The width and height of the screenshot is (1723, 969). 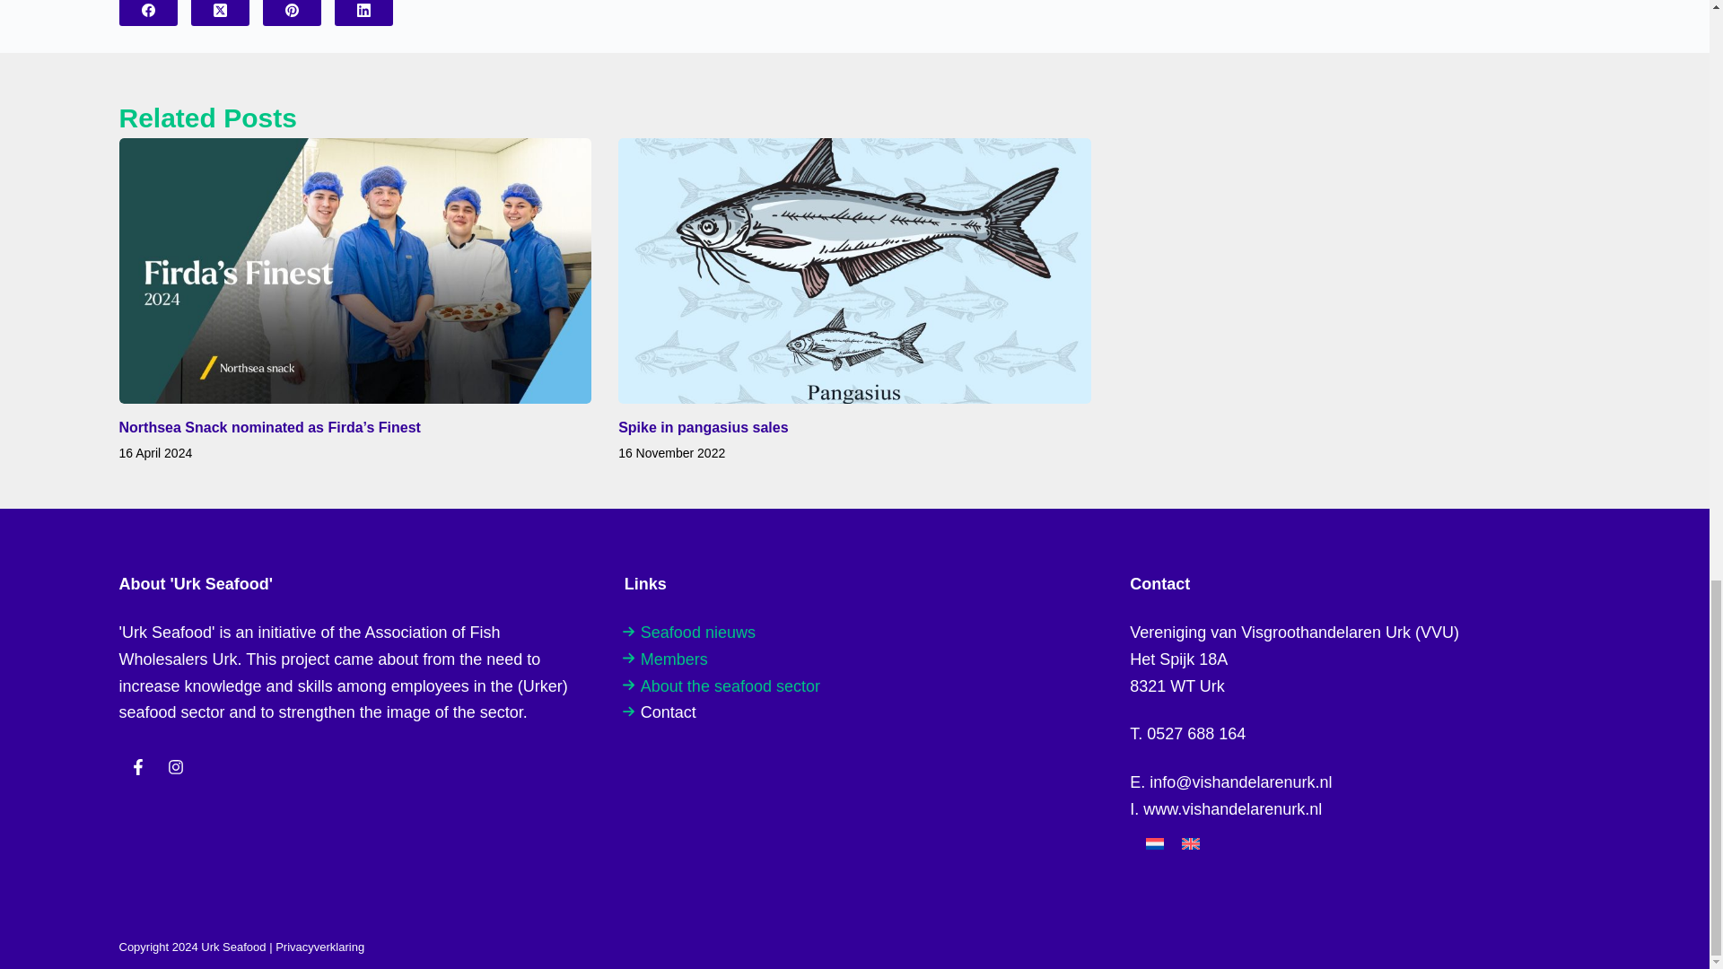 I want to click on About the seafood sector, so click(x=730, y=685).